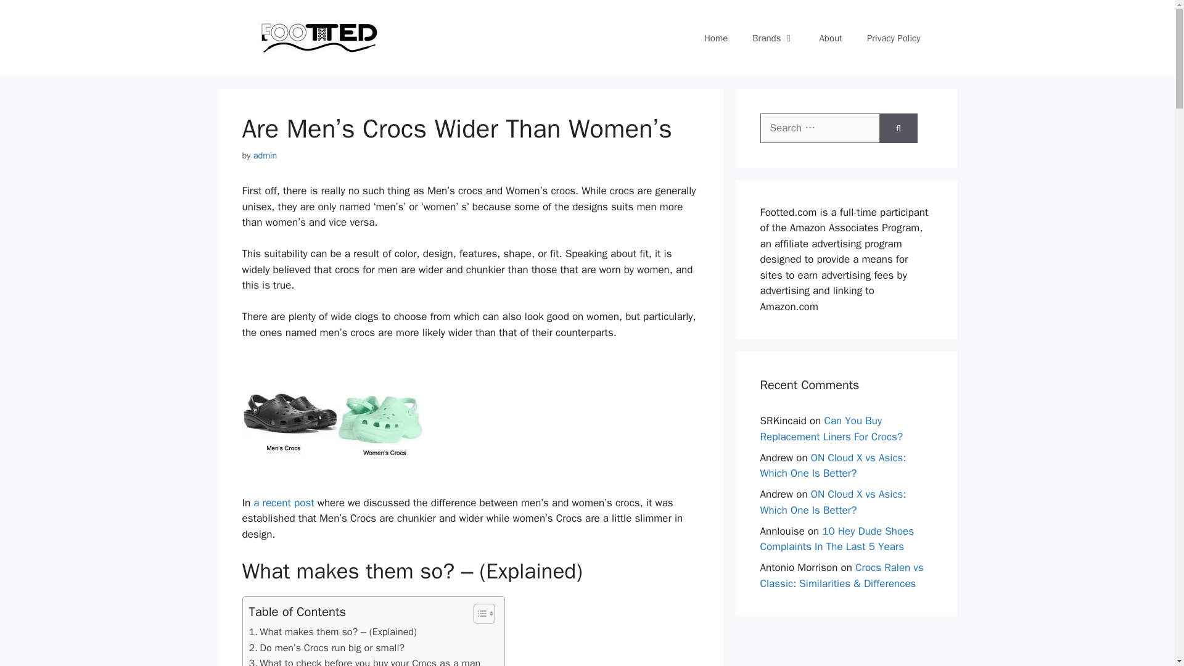 The height and width of the screenshot is (666, 1184). Describe the element at coordinates (364, 660) in the screenshot. I see `What to check before you buy your Crocs as a man` at that location.